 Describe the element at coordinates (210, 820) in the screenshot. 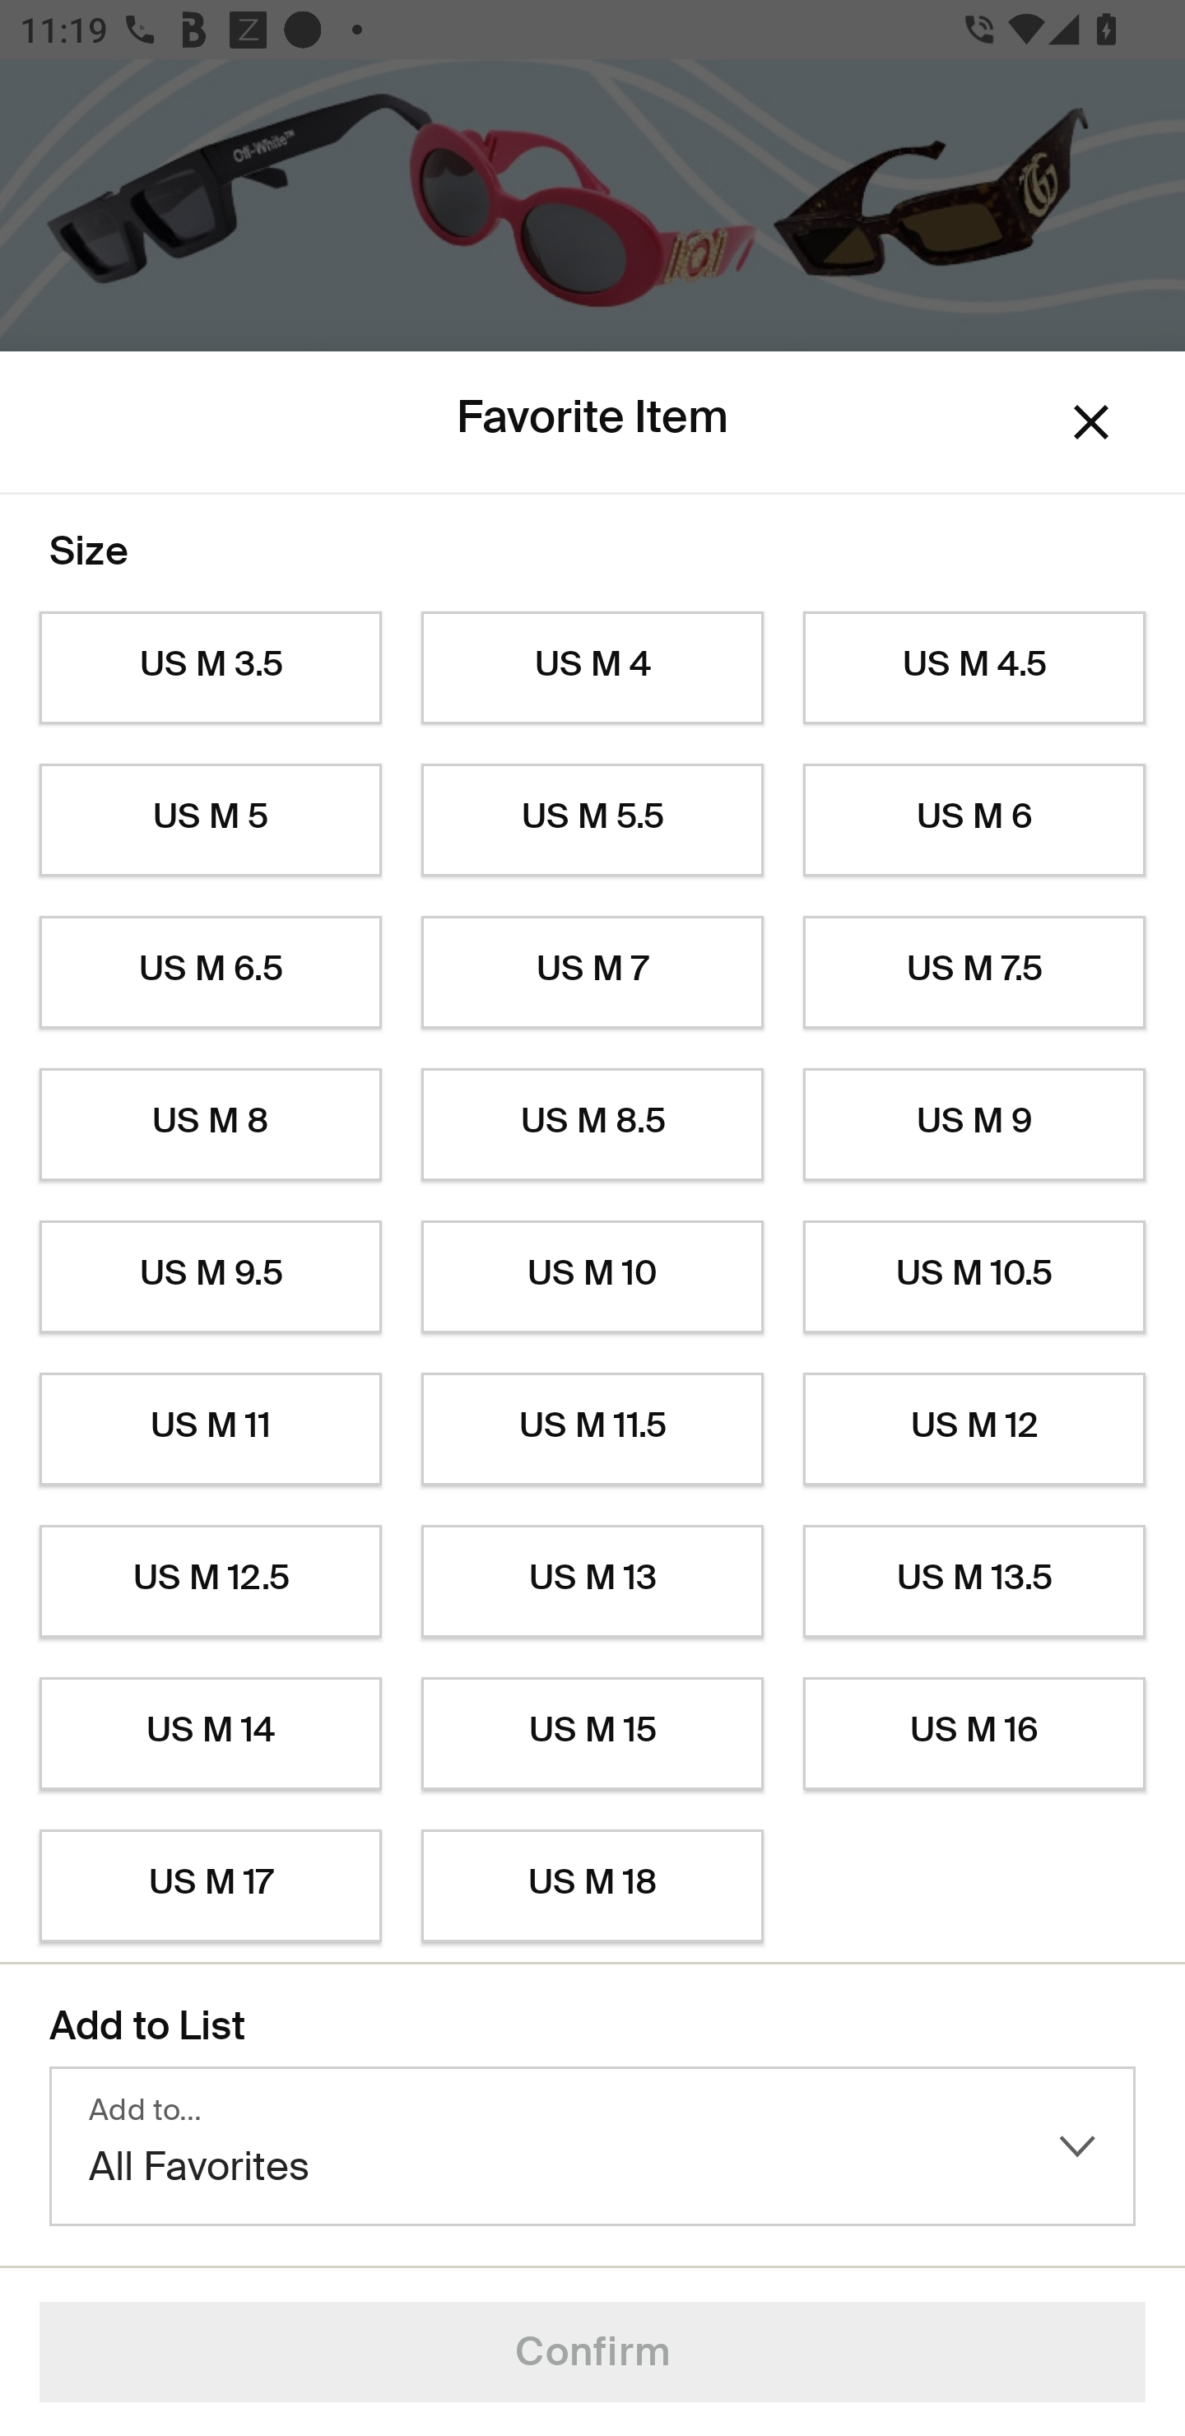

I see `US M 5` at that location.